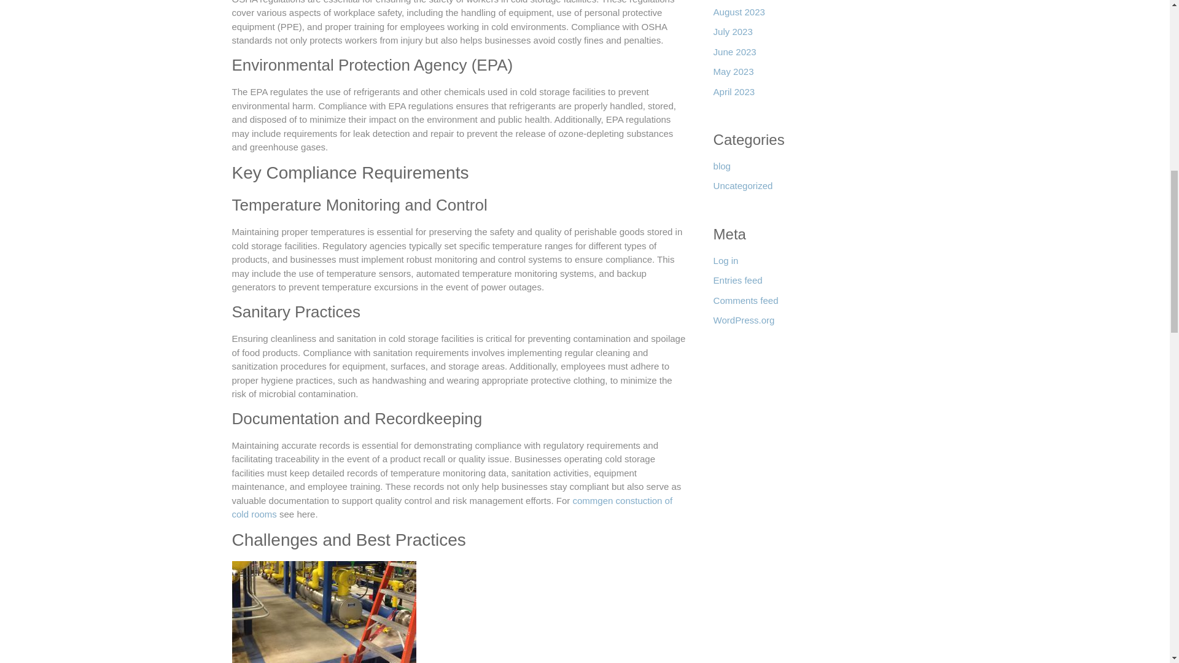 The width and height of the screenshot is (1179, 663). What do you see at coordinates (453, 507) in the screenshot?
I see `commgen constuction of cold rooms` at bounding box center [453, 507].